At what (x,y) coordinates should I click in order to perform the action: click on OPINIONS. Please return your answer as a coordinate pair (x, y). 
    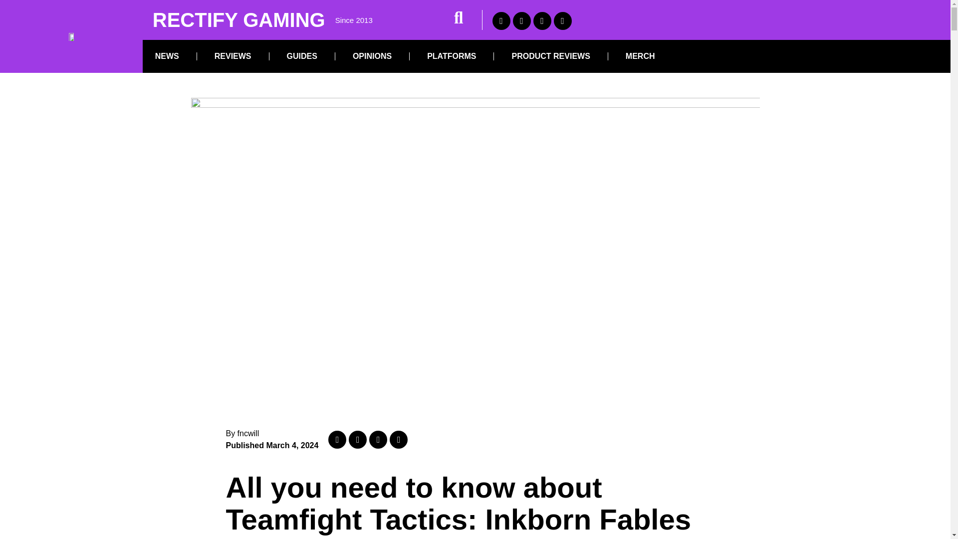
    Looking at the image, I should click on (372, 56).